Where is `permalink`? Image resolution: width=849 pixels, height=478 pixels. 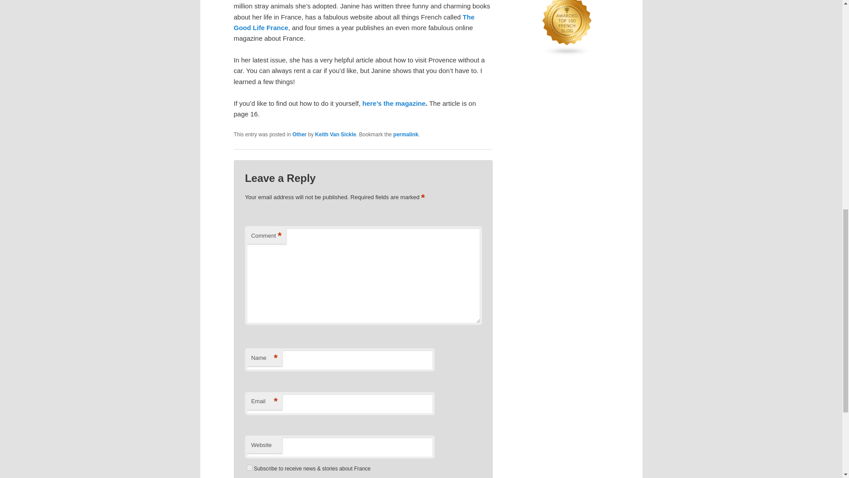 permalink is located at coordinates (405, 135).